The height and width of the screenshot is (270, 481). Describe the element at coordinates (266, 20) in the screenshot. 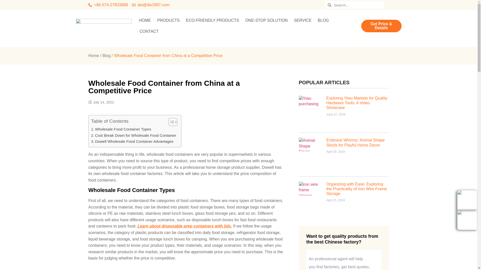

I see `ONE-STOP SOLUTION` at that location.